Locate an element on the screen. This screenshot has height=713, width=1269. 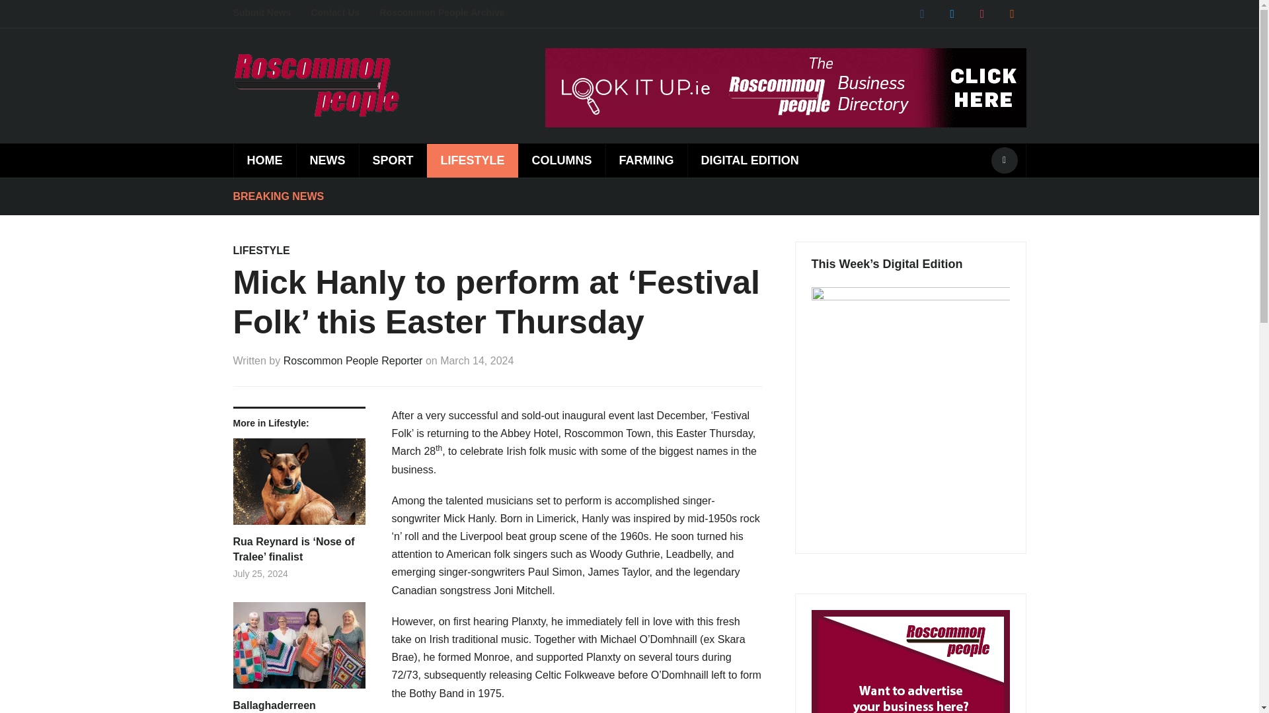
NEWS is located at coordinates (327, 160).